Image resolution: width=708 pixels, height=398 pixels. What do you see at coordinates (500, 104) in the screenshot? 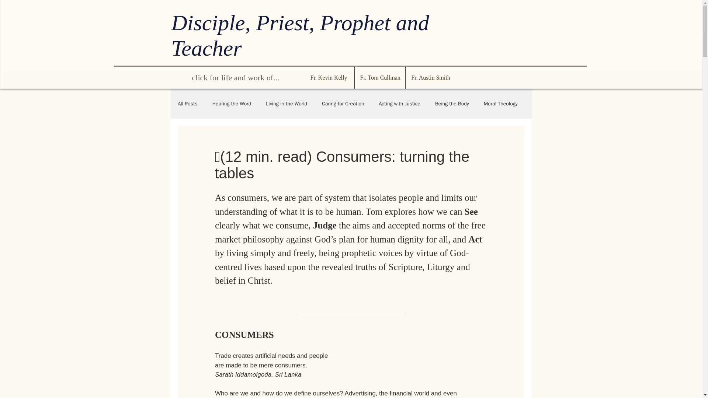
I see `Moral Theology` at bounding box center [500, 104].